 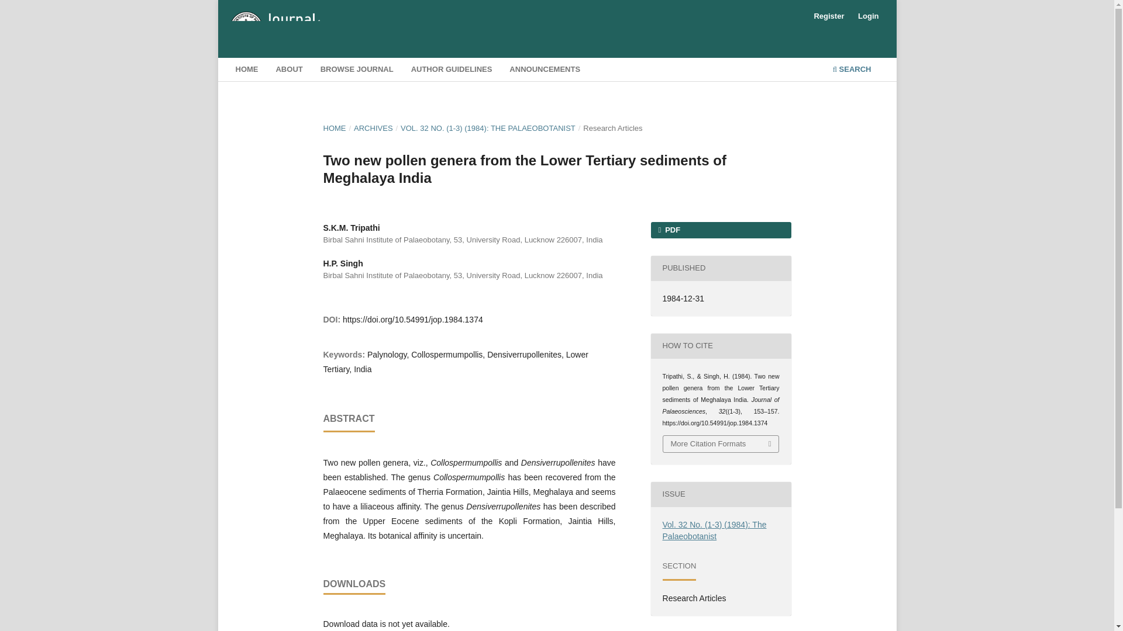 What do you see at coordinates (545, 71) in the screenshot?
I see `ANNOUNCEMENTS` at bounding box center [545, 71].